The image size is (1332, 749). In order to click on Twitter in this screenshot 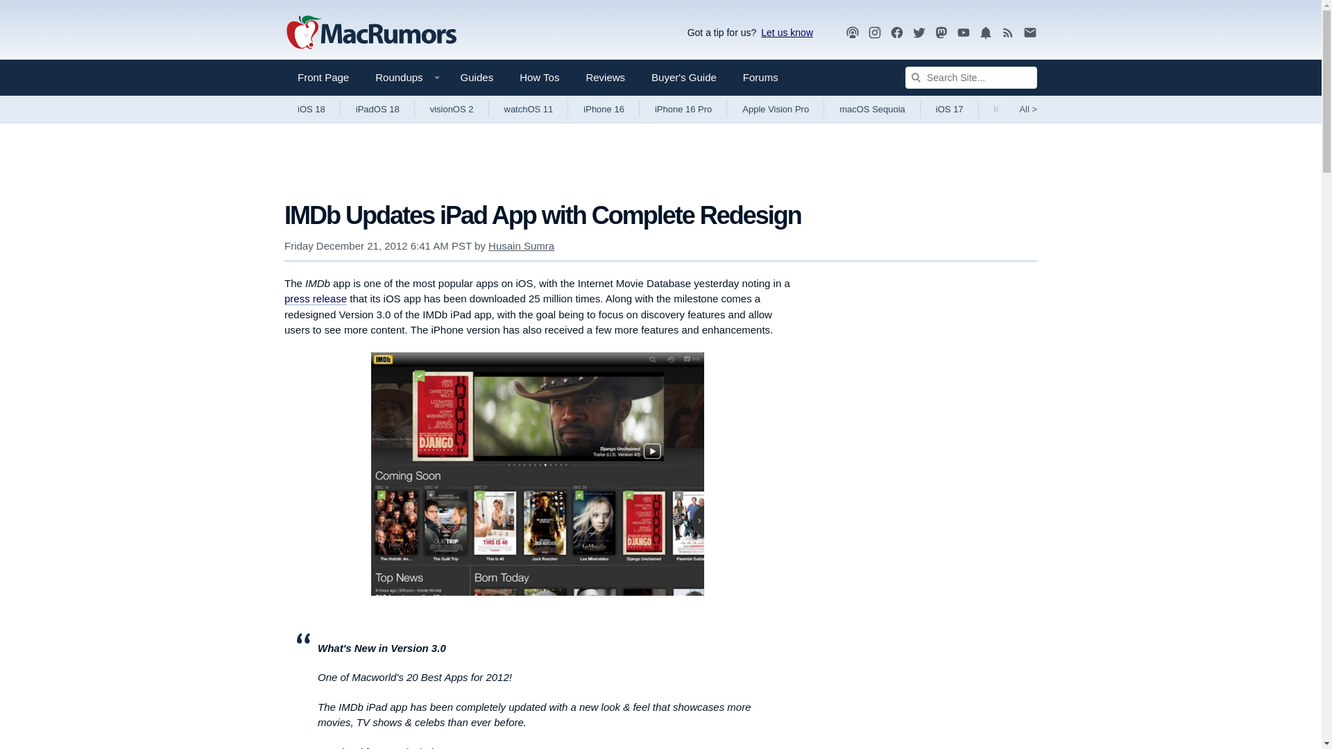, I will do `click(919, 33)`.